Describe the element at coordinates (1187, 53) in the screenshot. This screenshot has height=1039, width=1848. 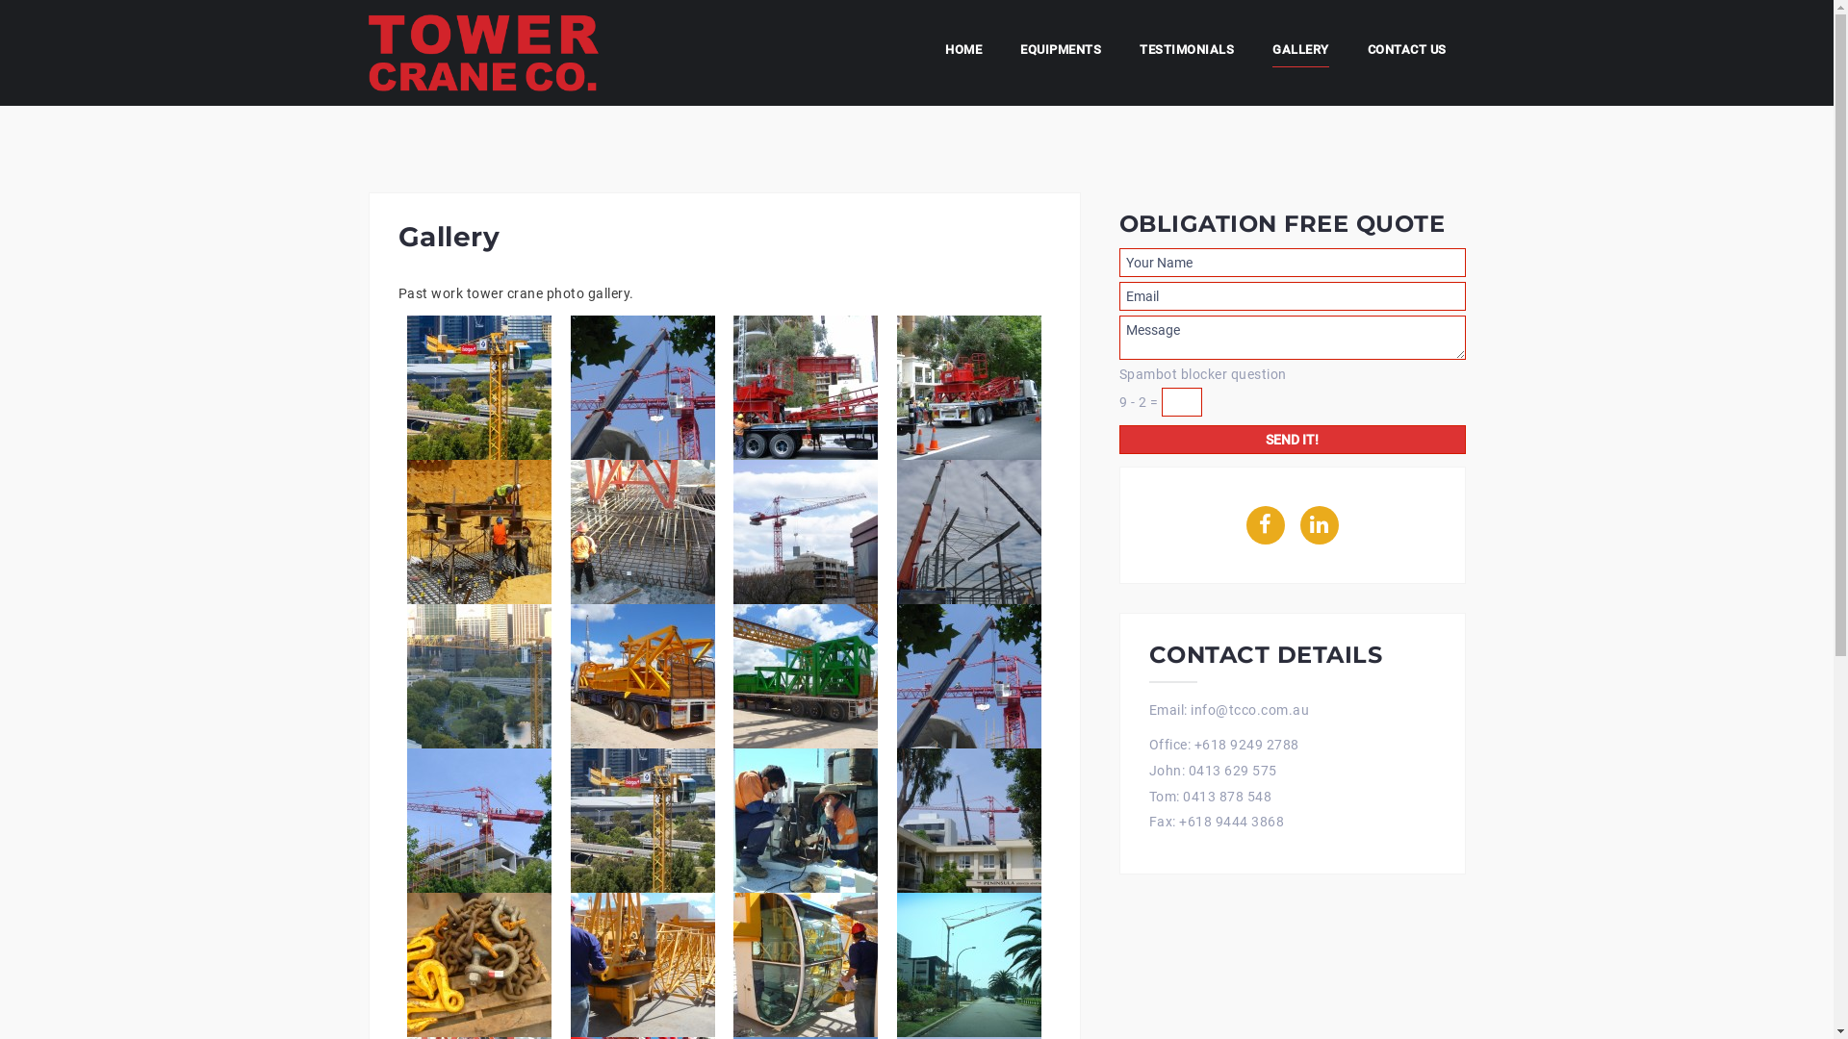
I see `TESTIMONIALS` at that location.